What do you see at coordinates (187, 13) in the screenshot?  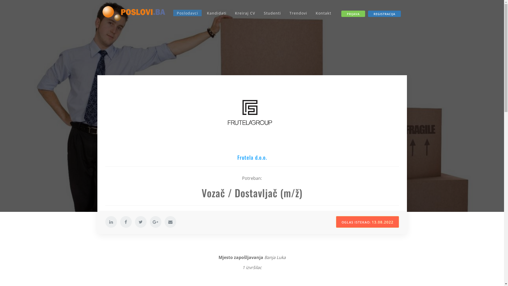 I see `Poslodavci` at bounding box center [187, 13].